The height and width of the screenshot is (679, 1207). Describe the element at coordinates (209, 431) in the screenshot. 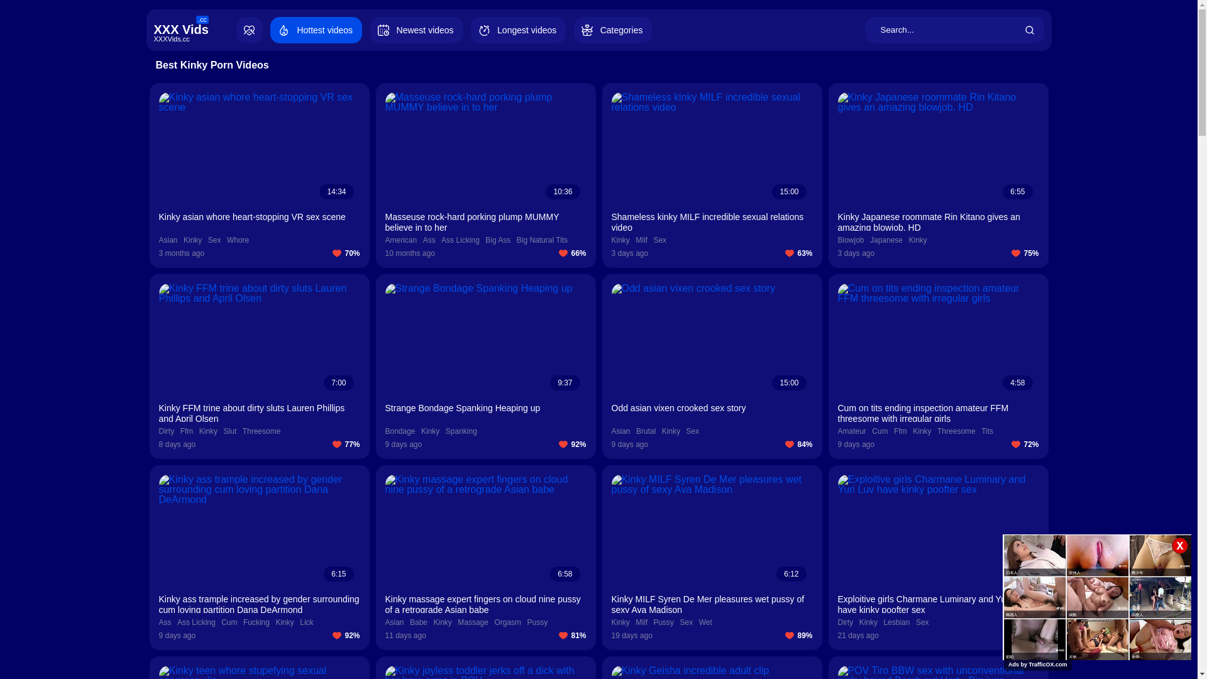

I see `Kinky` at that location.